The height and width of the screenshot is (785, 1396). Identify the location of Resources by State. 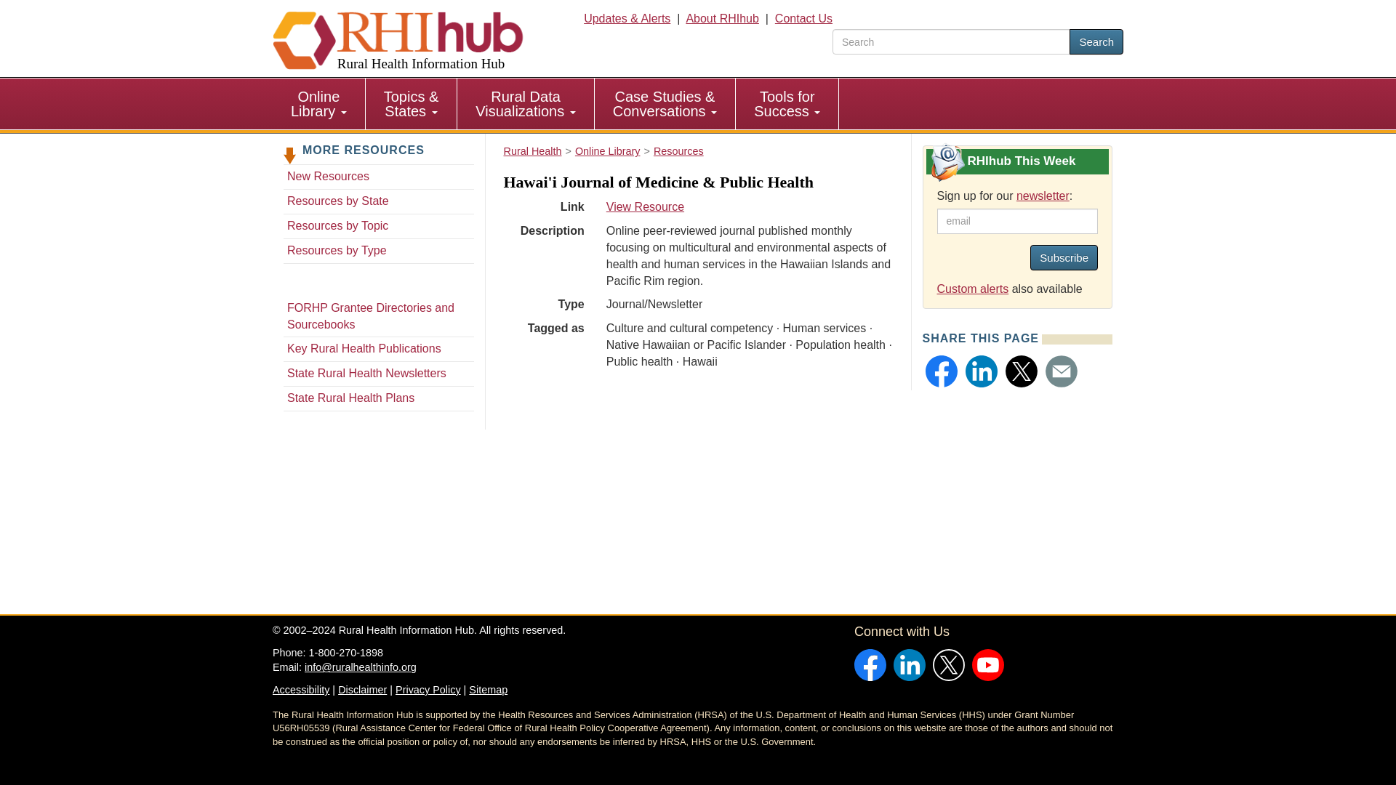
(787, 104).